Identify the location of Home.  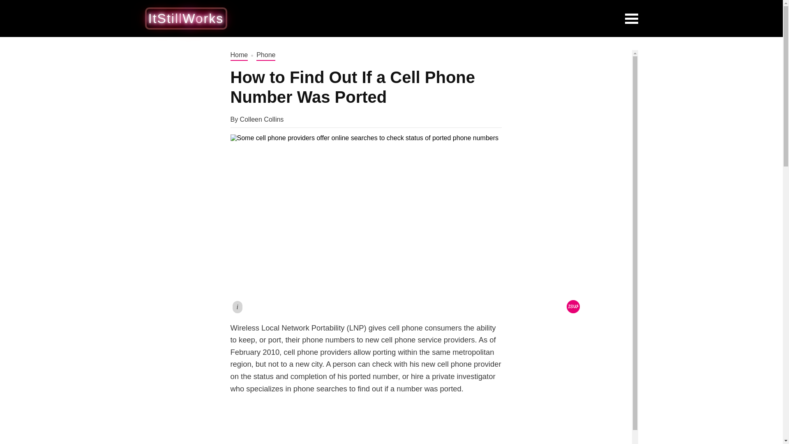
(239, 55).